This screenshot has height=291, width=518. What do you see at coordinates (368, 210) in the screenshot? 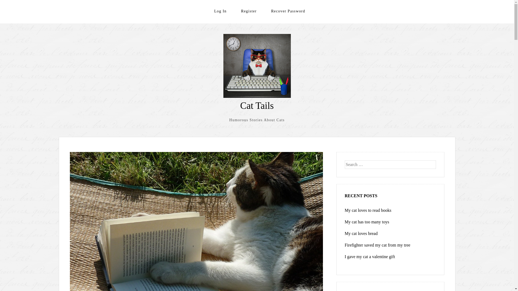
I see `My cat loves to read books` at bounding box center [368, 210].